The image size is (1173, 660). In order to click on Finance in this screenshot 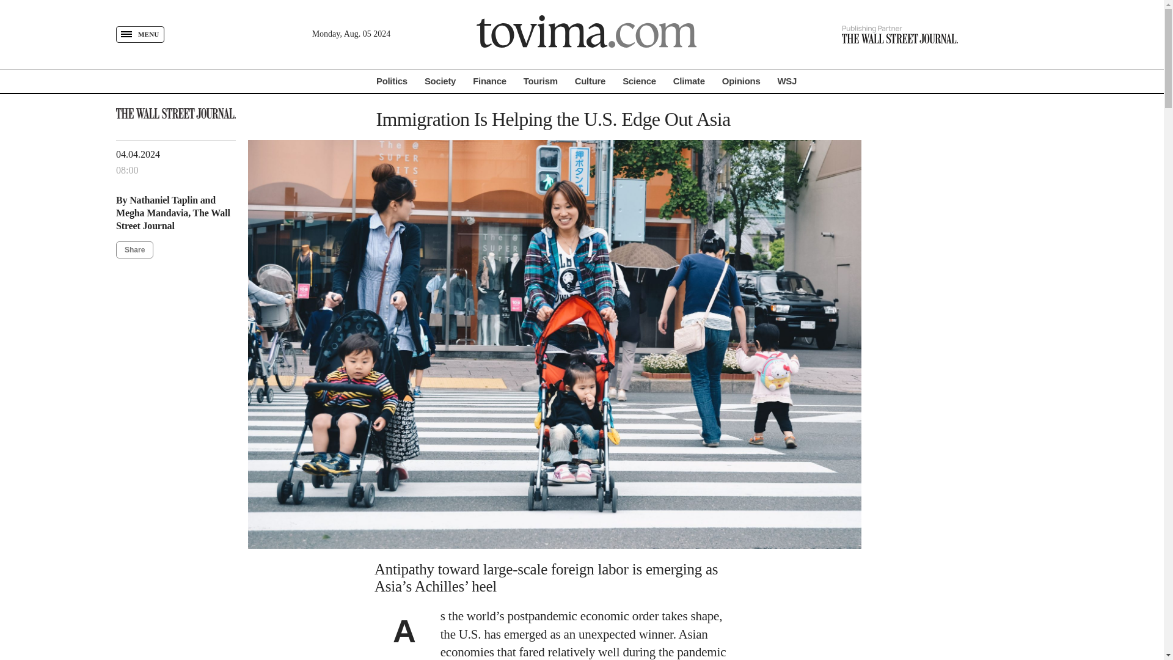, I will do `click(489, 81)`.